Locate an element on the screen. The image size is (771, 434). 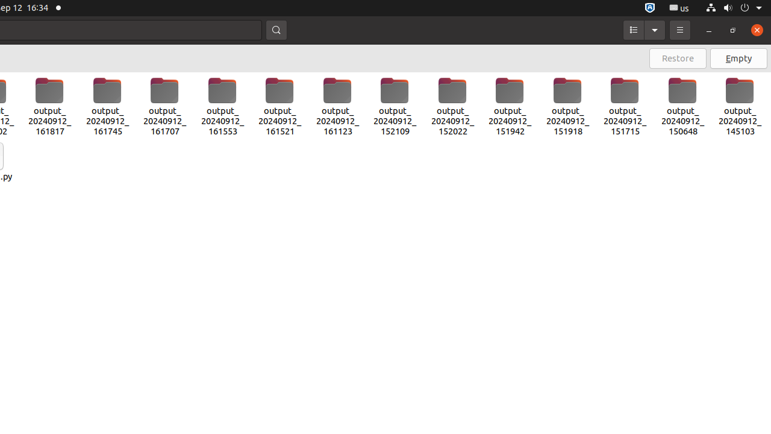
Empty is located at coordinates (738, 58).